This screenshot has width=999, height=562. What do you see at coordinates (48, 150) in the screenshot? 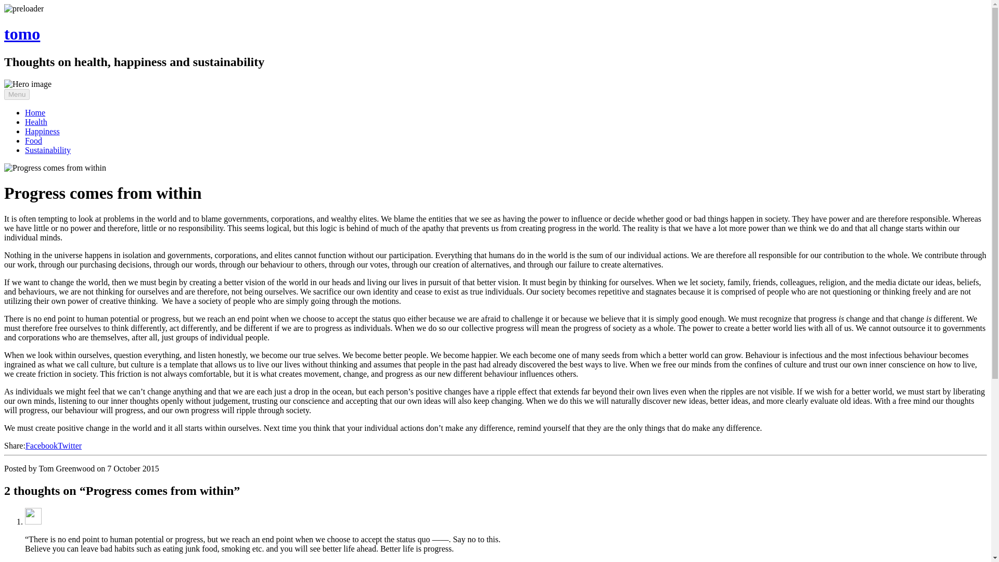
I see `Sustainability` at bounding box center [48, 150].